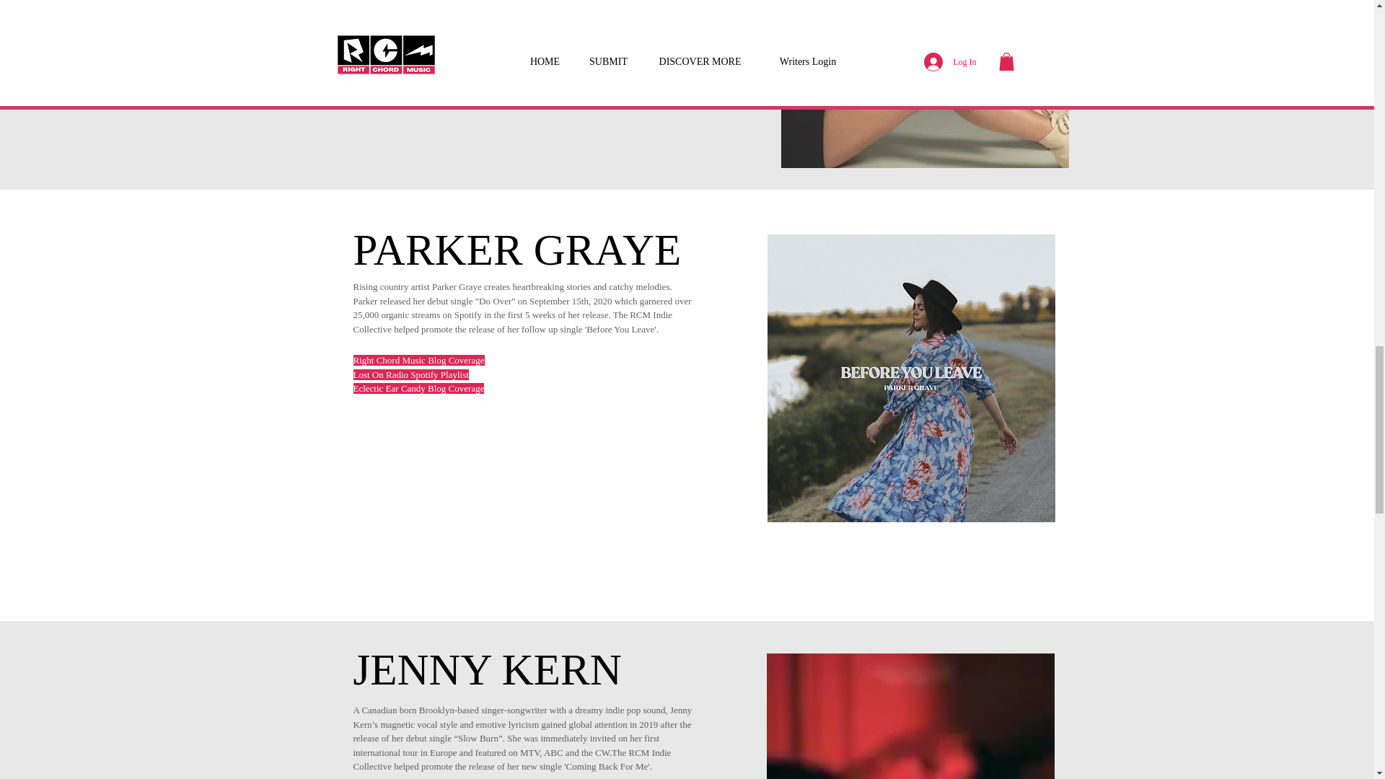 This screenshot has width=1385, height=779. Describe the element at coordinates (418, 388) in the screenshot. I see `Eclectic Ear Candy Blog Coverage` at that location.